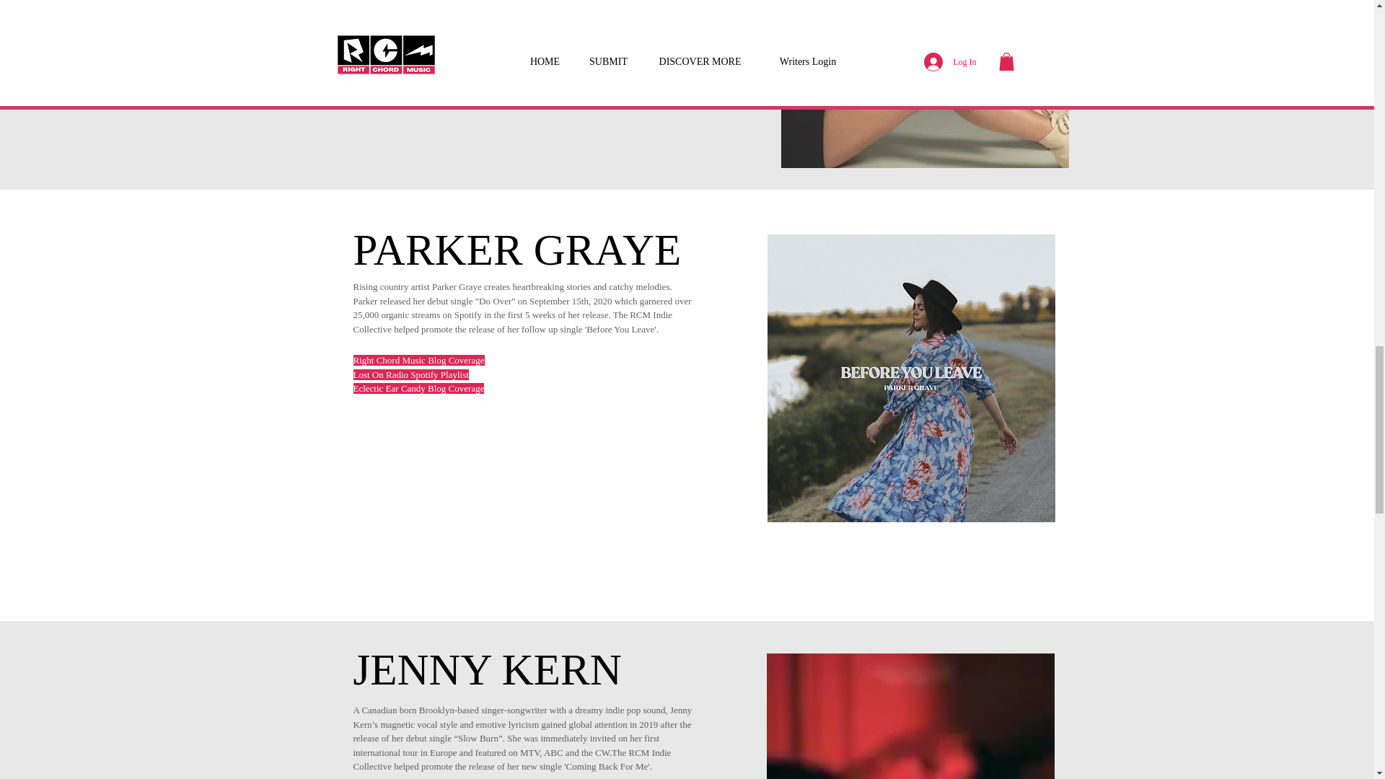 This screenshot has width=1385, height=779. Describe the element at coordinates (418, 388) in the screenshot. I see `Eclectic Ear Candy Blog Coverage` at that location.